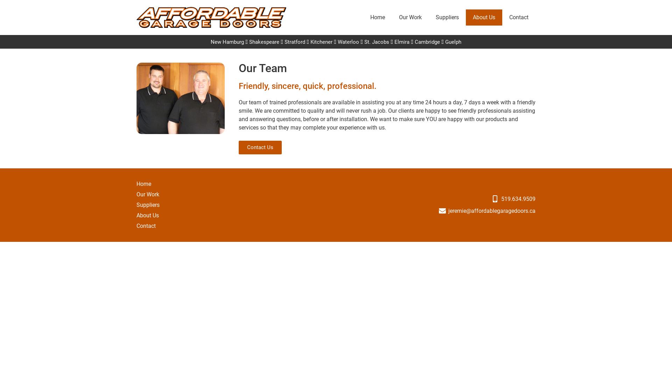 The height and width of the screenshot is (378, 672). What do you see at coordinates (437, 199) in the screenshot?
I see `519.634.9509` at bounding box center [437, 199].